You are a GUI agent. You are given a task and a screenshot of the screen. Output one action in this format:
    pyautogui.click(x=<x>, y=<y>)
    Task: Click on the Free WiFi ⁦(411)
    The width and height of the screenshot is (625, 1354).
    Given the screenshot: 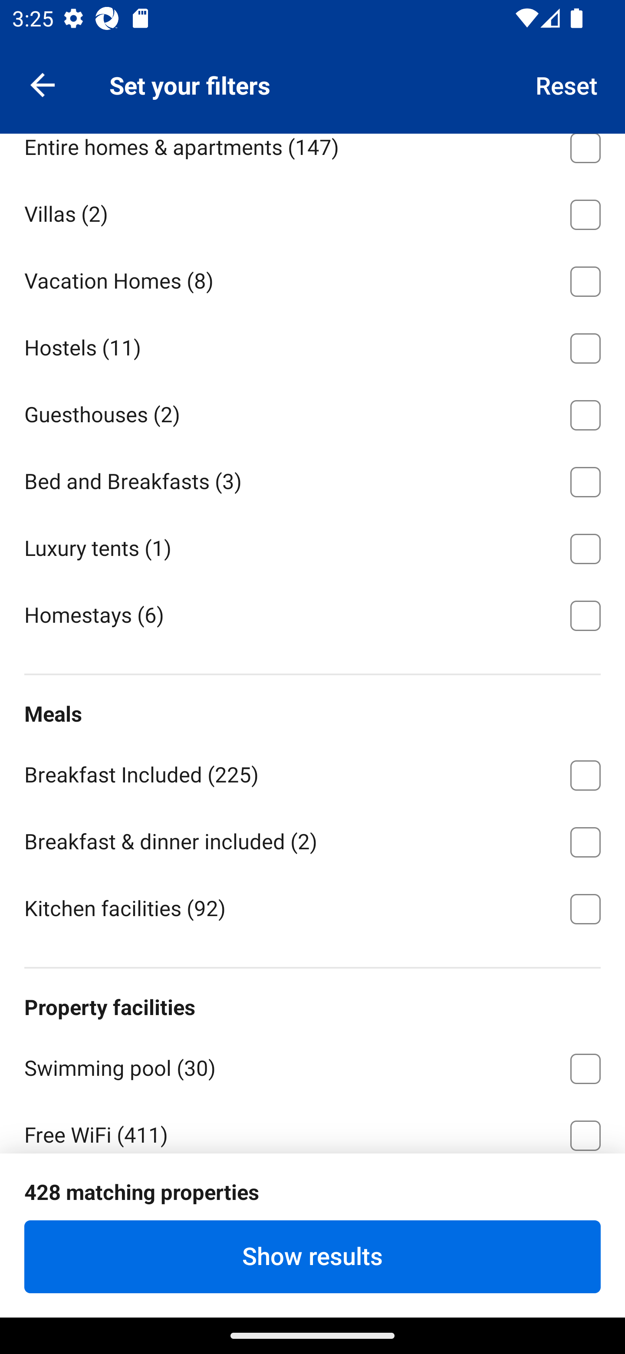 What is the action you would take?
    pyautogui.click(x=312, y=1127)
    